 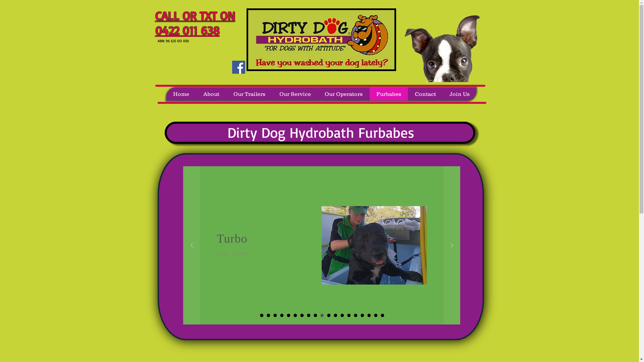 I want to click on Join Us, so click(x=460, y=94).